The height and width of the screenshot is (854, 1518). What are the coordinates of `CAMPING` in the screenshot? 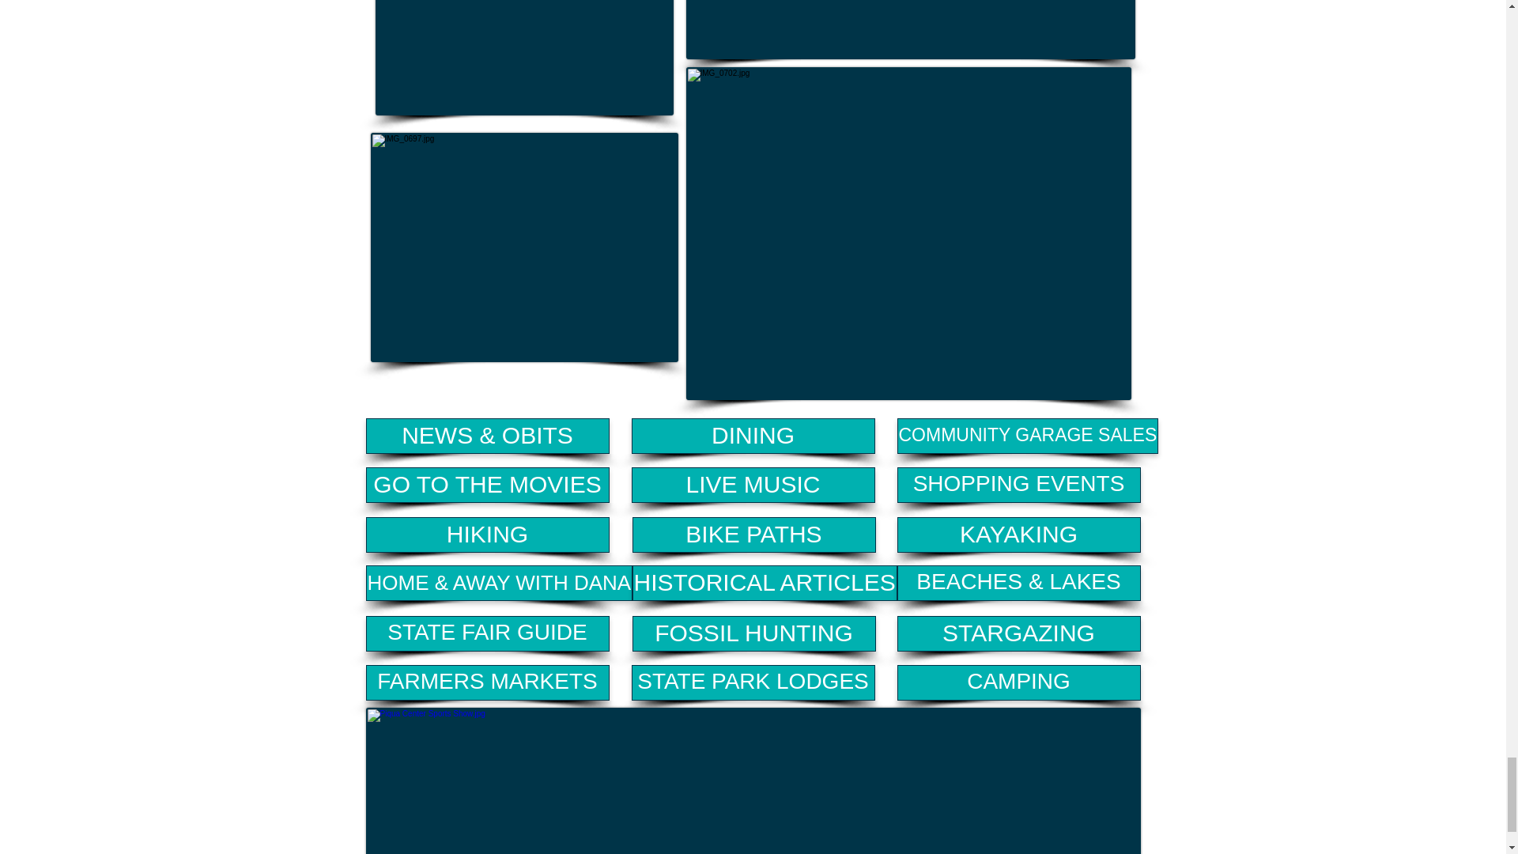 It's located at (1018, 682).